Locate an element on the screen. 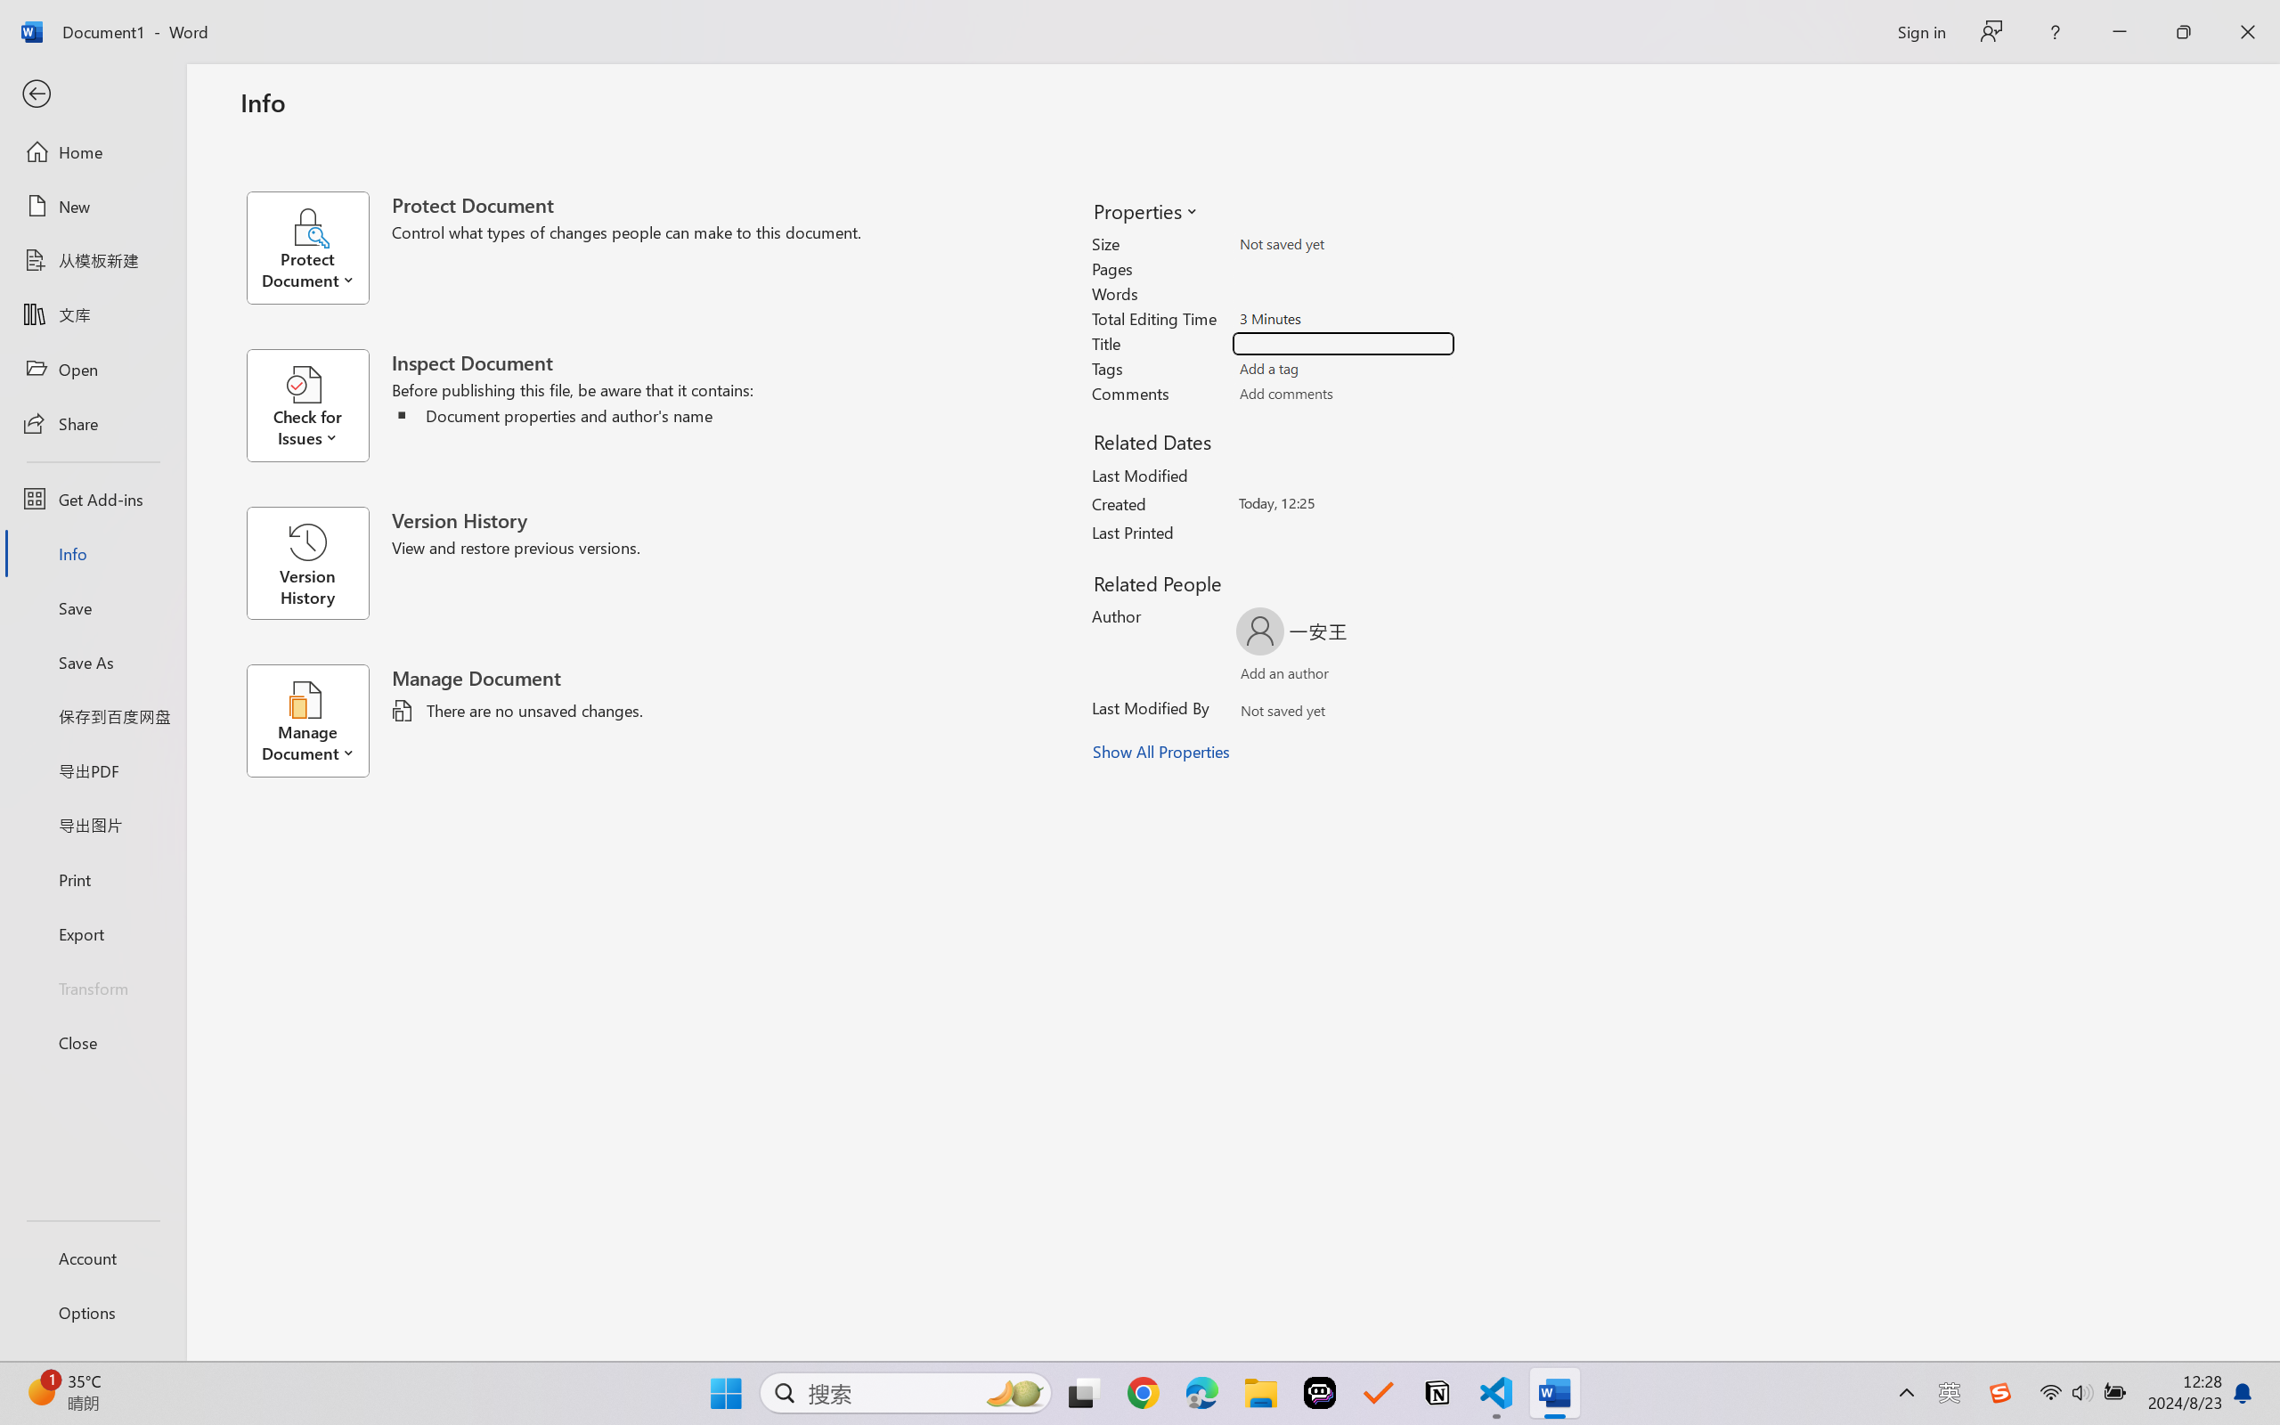 The width and height of the screenshot is (2280, 1425). Docs is located at coordinates (1869, 118).